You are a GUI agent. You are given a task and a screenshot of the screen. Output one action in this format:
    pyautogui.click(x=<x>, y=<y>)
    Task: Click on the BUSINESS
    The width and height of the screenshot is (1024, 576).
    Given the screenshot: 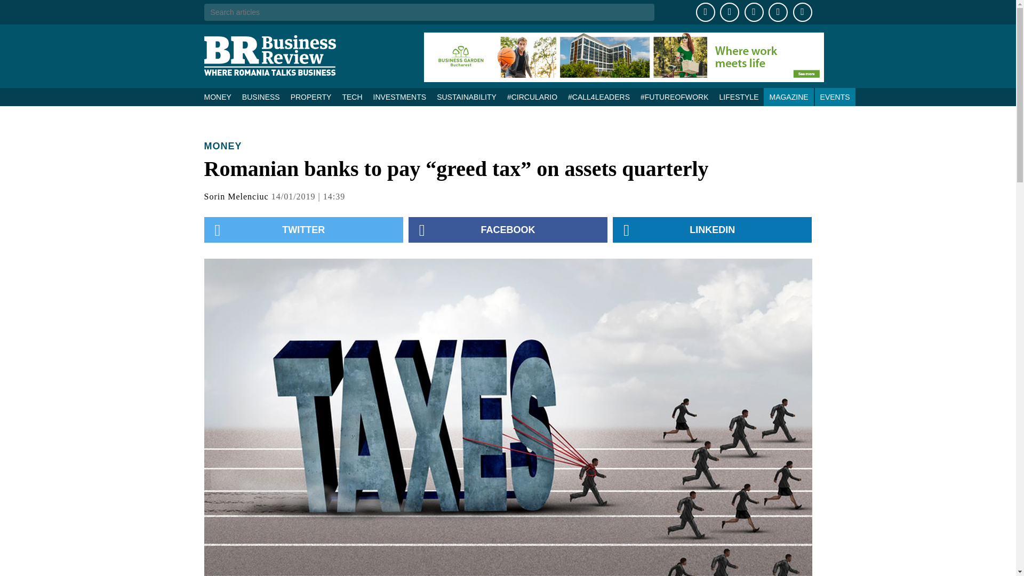 What is the action you would take?
    pyautogui.click(x=261, y=97)
    